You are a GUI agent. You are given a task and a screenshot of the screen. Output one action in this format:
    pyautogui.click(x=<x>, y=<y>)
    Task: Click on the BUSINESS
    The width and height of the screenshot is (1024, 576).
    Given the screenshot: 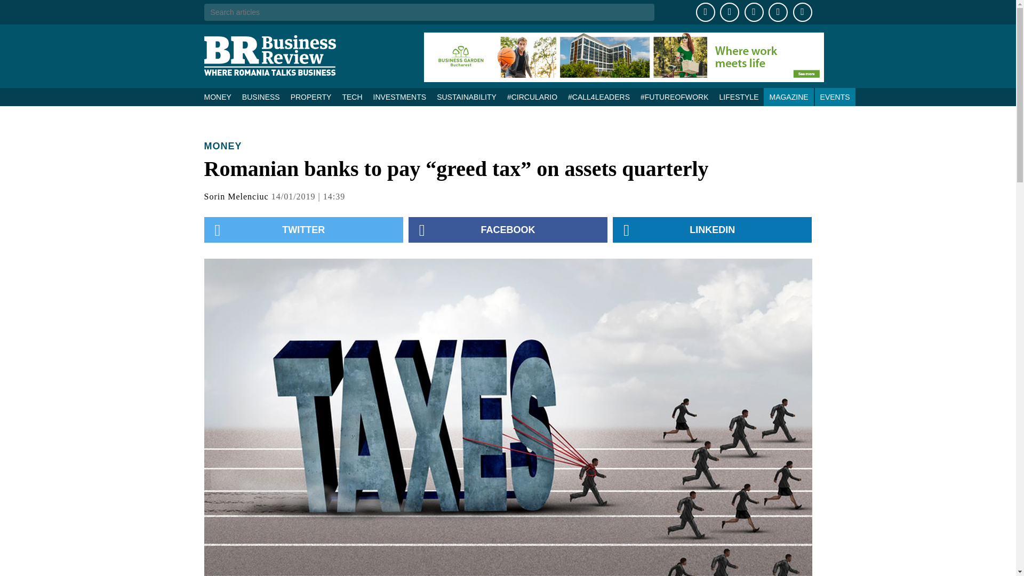 What is the action you would take?
    pyautogui.click(x=261, y=97)
    